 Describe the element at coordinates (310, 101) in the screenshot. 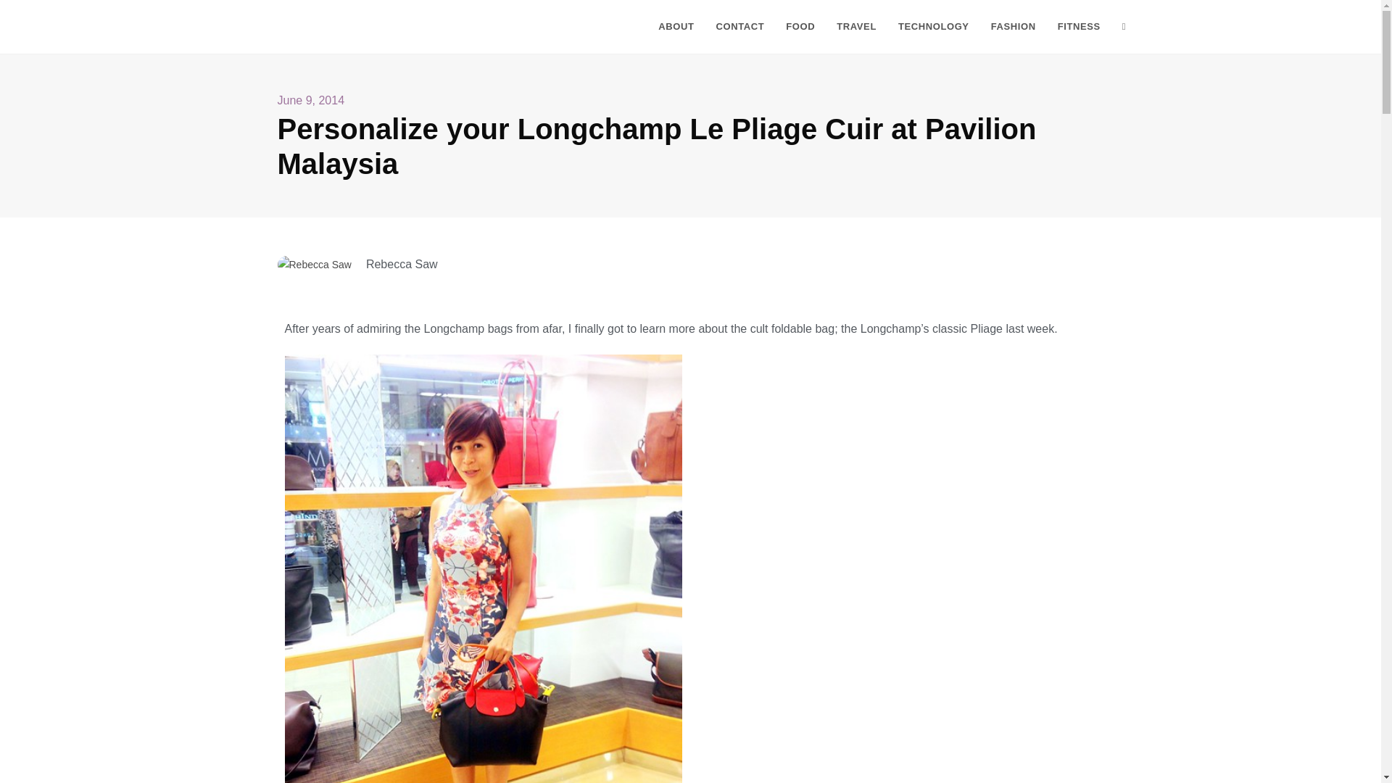

I see `June 9, 2014` at that location.